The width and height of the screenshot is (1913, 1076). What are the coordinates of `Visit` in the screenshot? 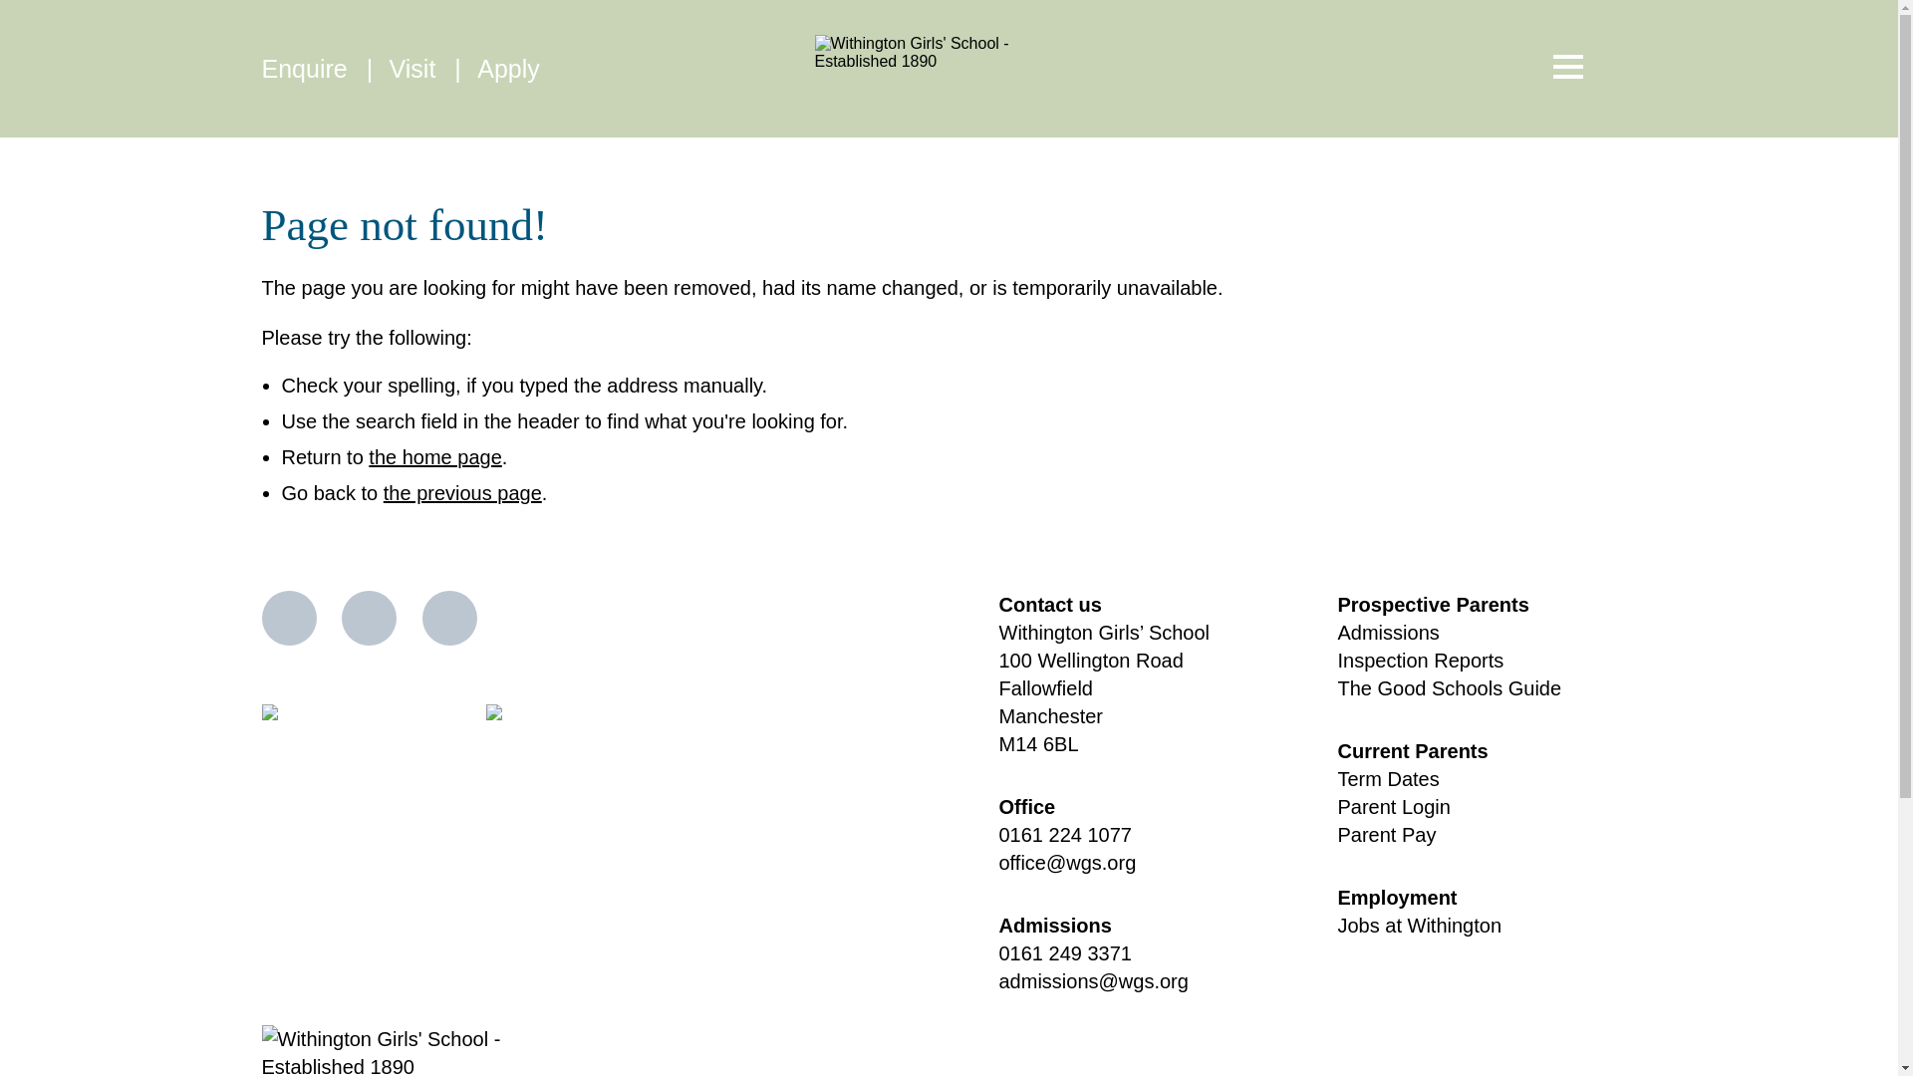 It's located at (416, 68).